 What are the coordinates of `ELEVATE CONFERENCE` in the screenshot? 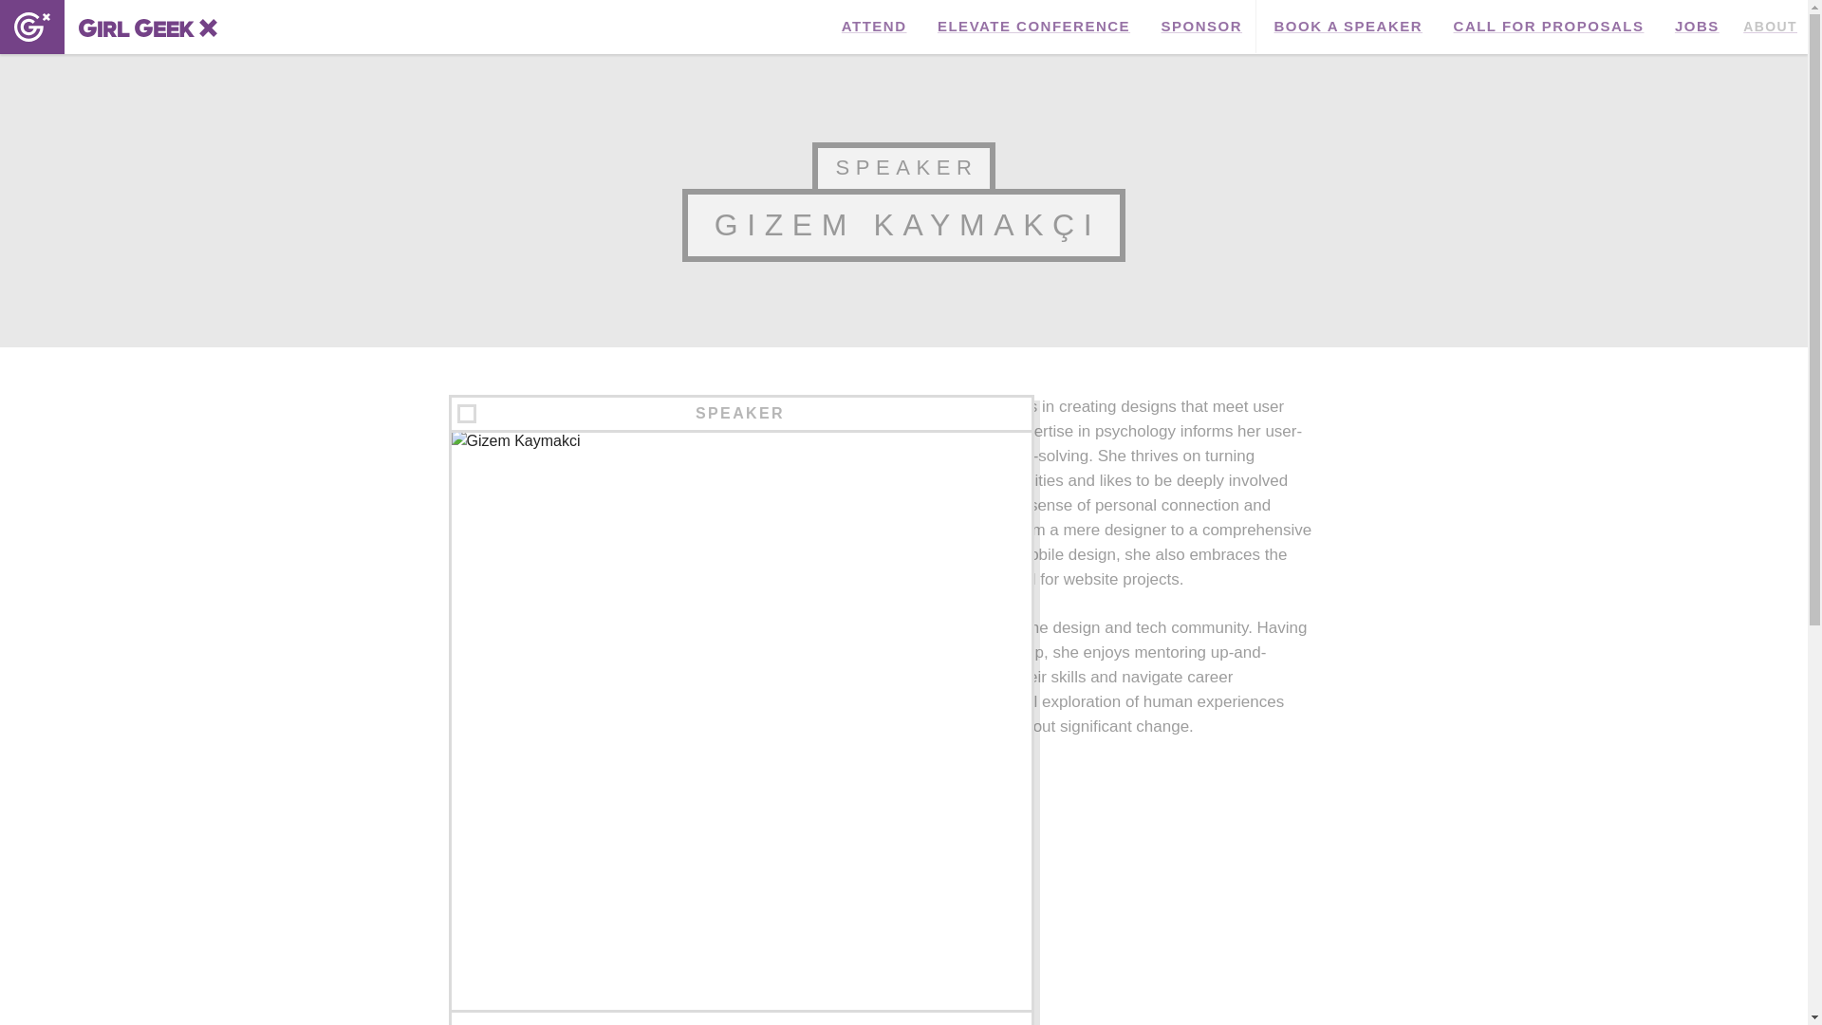 It's located at (1033, 27).